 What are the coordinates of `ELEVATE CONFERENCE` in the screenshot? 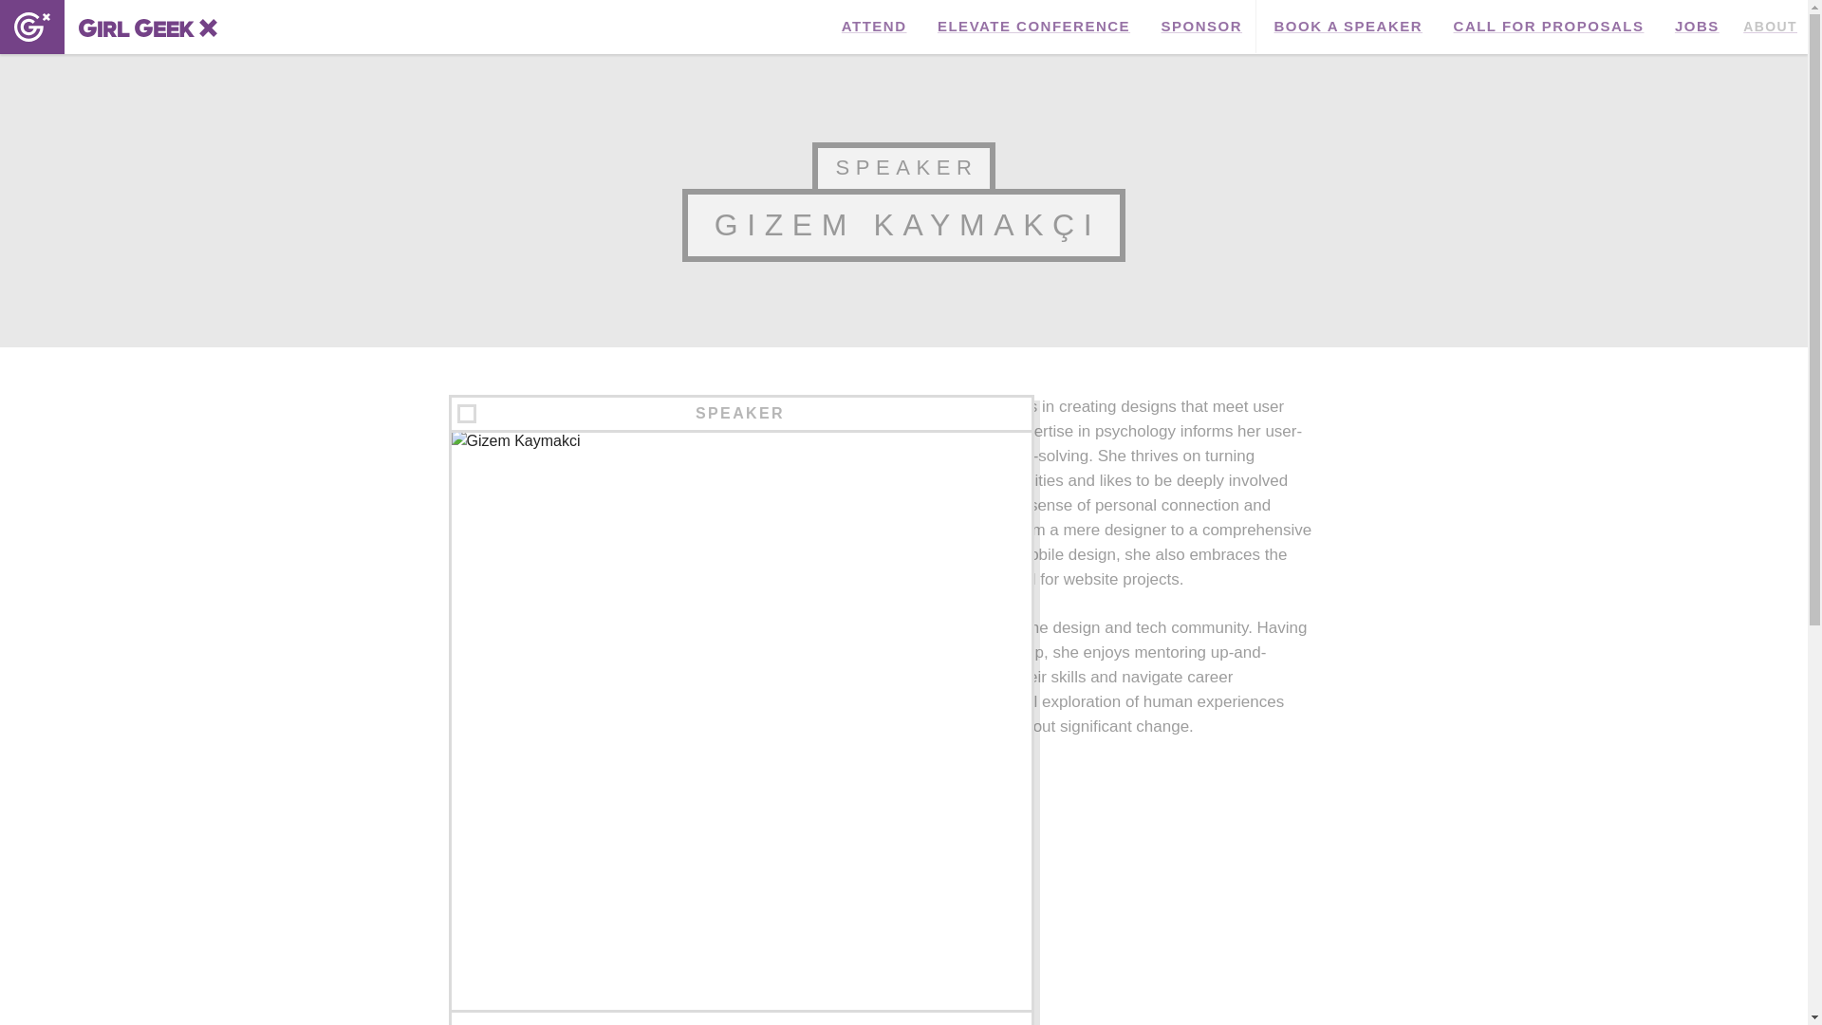 It's located at (1033, 27).